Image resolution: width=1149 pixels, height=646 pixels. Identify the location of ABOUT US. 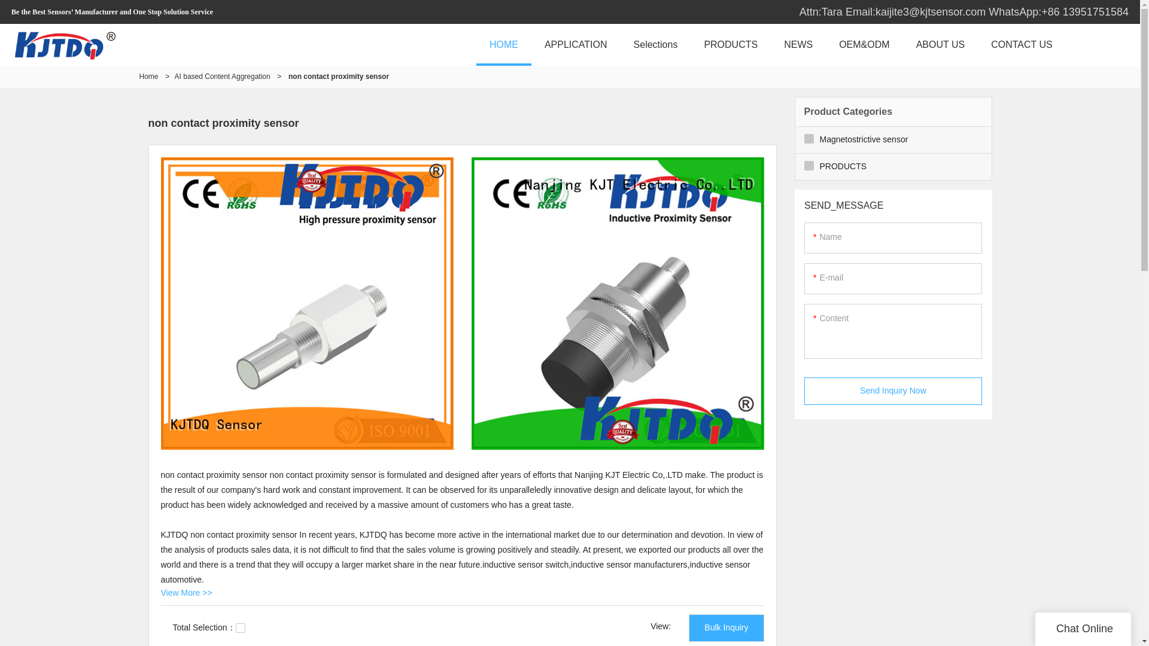
(941, 44).